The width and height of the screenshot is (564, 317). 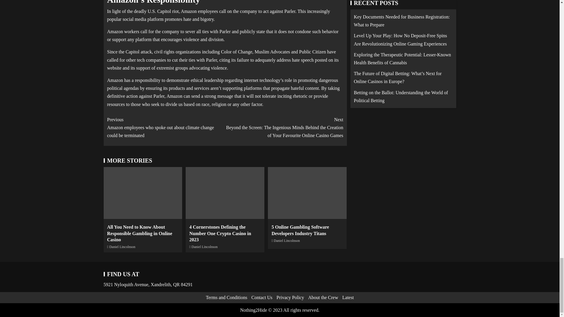 I want to click on Daniel Lincolnson, so click(x=287, y=241).